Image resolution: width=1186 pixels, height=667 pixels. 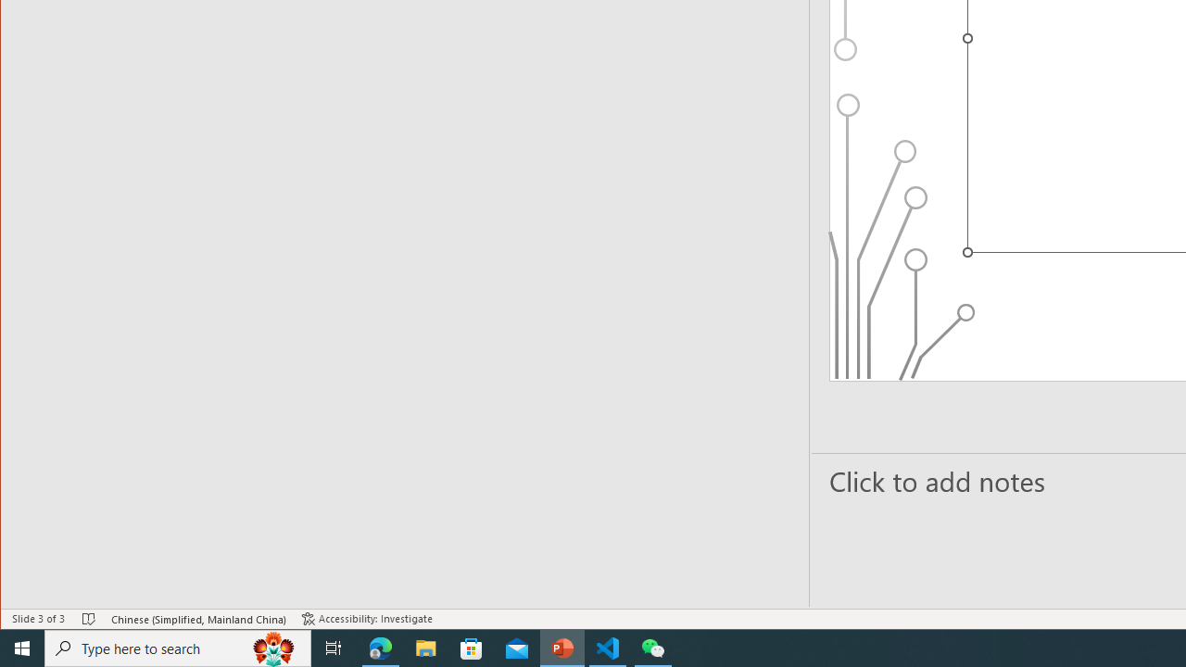 What do you see at coordinates (426, 648) in the screenshot?
I see `File Explorer` at bounding box center [426, 648].